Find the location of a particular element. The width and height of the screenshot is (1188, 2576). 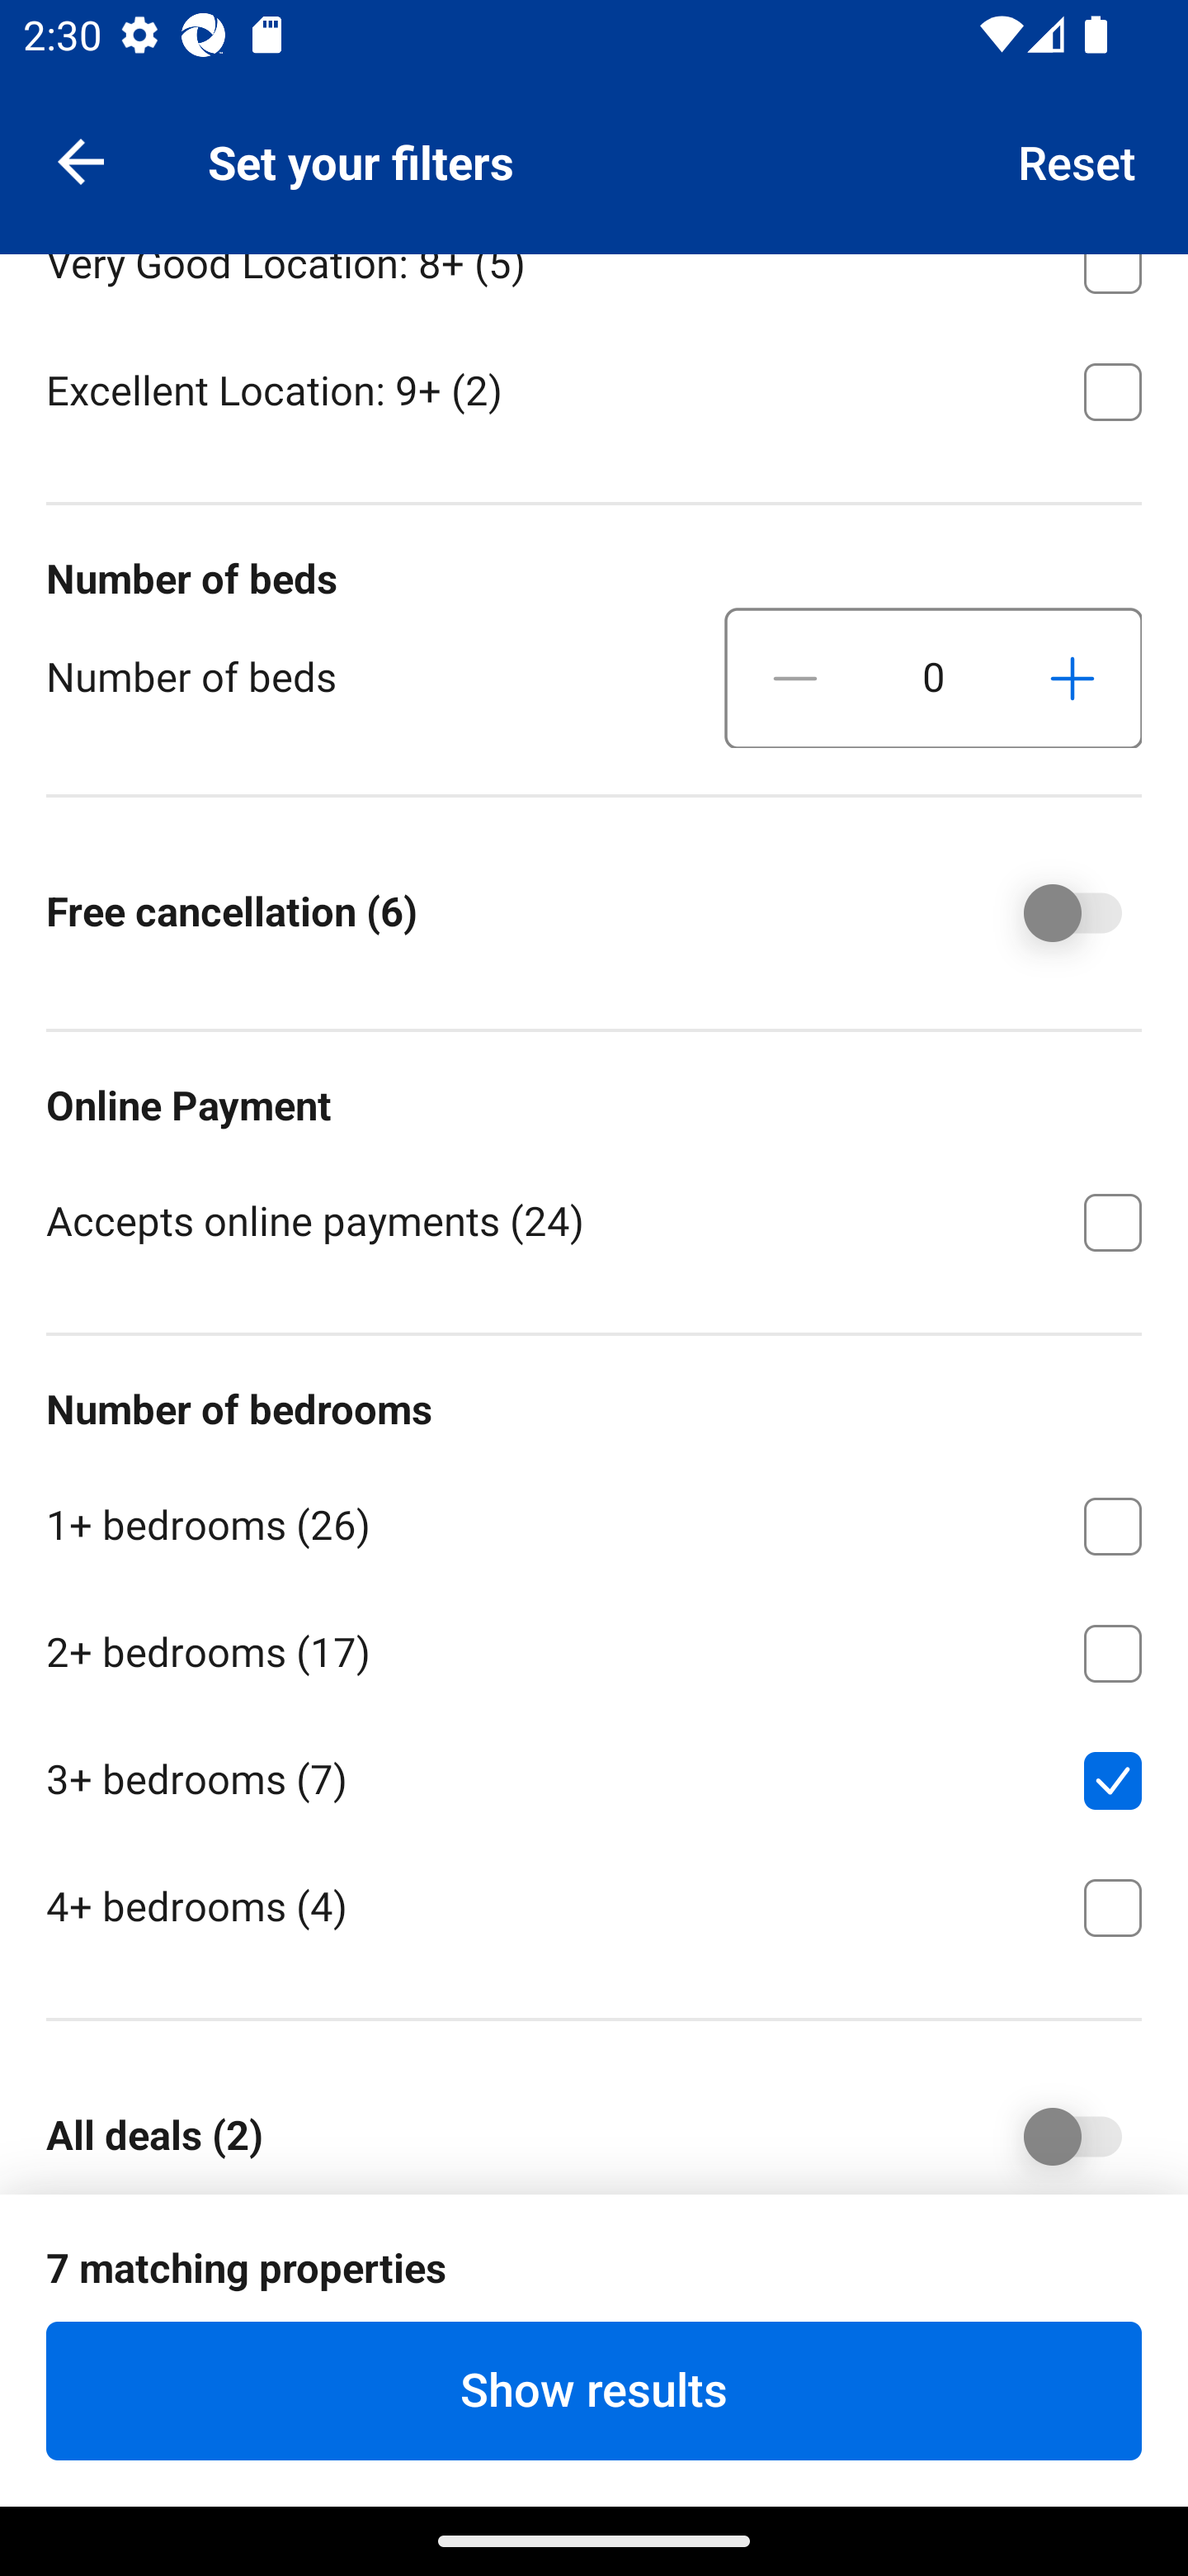

2+ bedrooms ⁦(17) is located at coordinates (594, 1646).